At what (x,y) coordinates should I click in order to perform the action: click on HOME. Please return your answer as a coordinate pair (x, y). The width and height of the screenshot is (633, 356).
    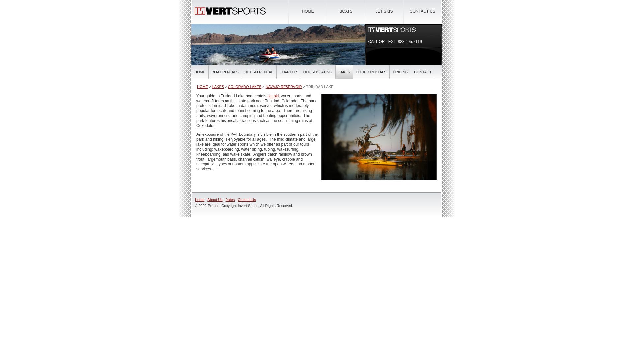
    Looking at the image, I should click on (200, 72).